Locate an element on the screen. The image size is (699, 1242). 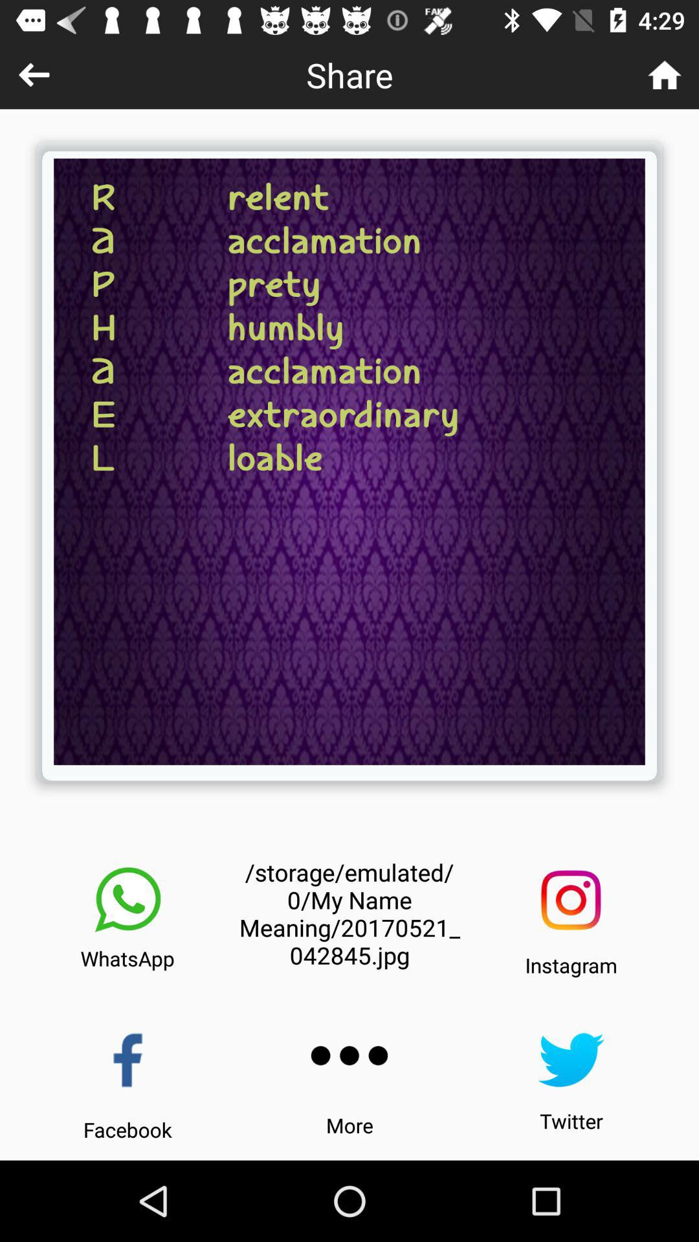
tap the icon to the right of share is located at coordinates (664, 75).